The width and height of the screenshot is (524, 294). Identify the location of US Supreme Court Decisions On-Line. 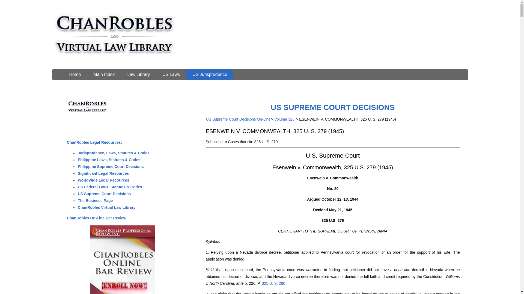
(238, 119).